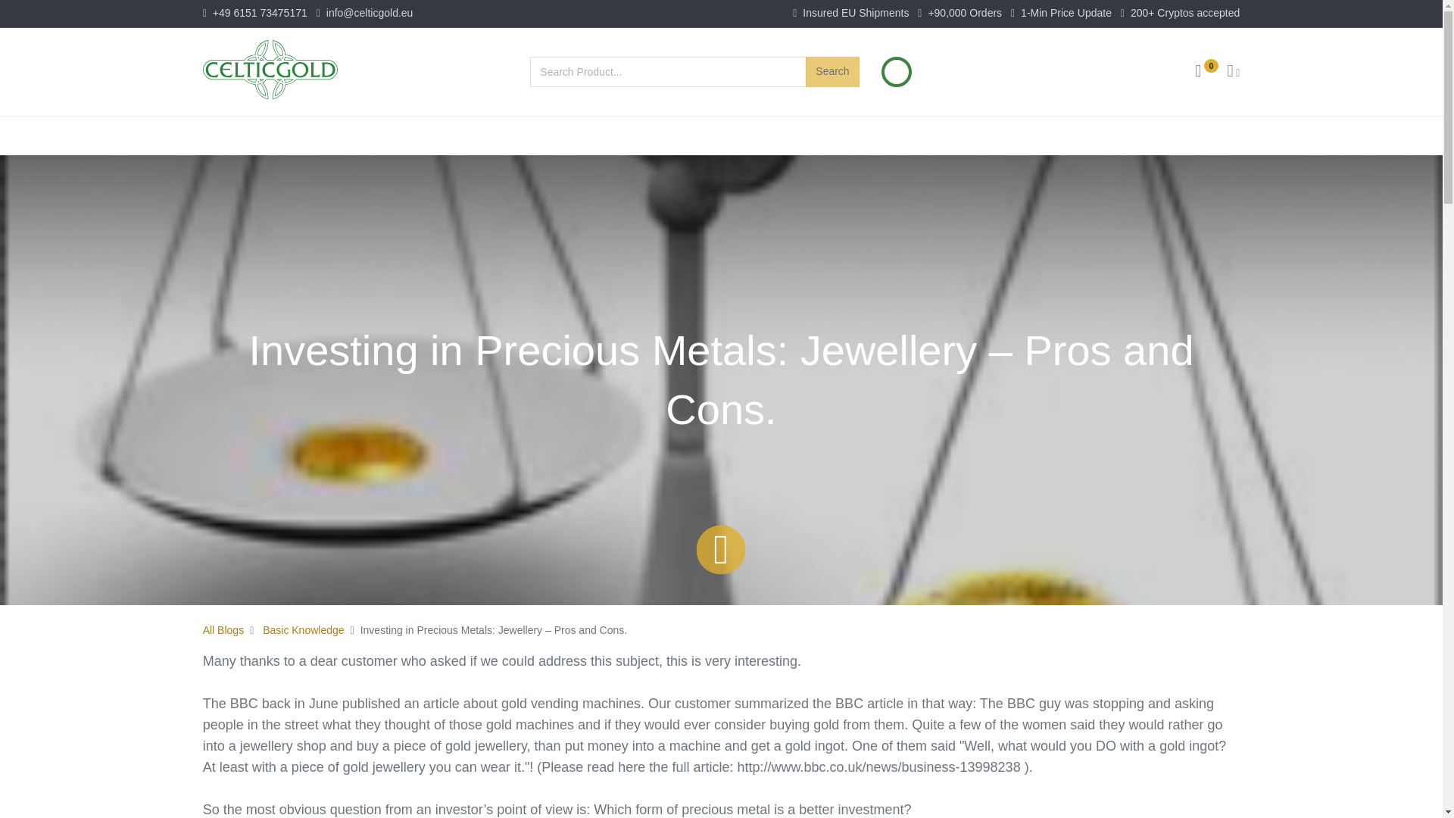 Image resolution: width=1454 pixels, height=818 pixels. I want to click on Search, so click(832, 71).